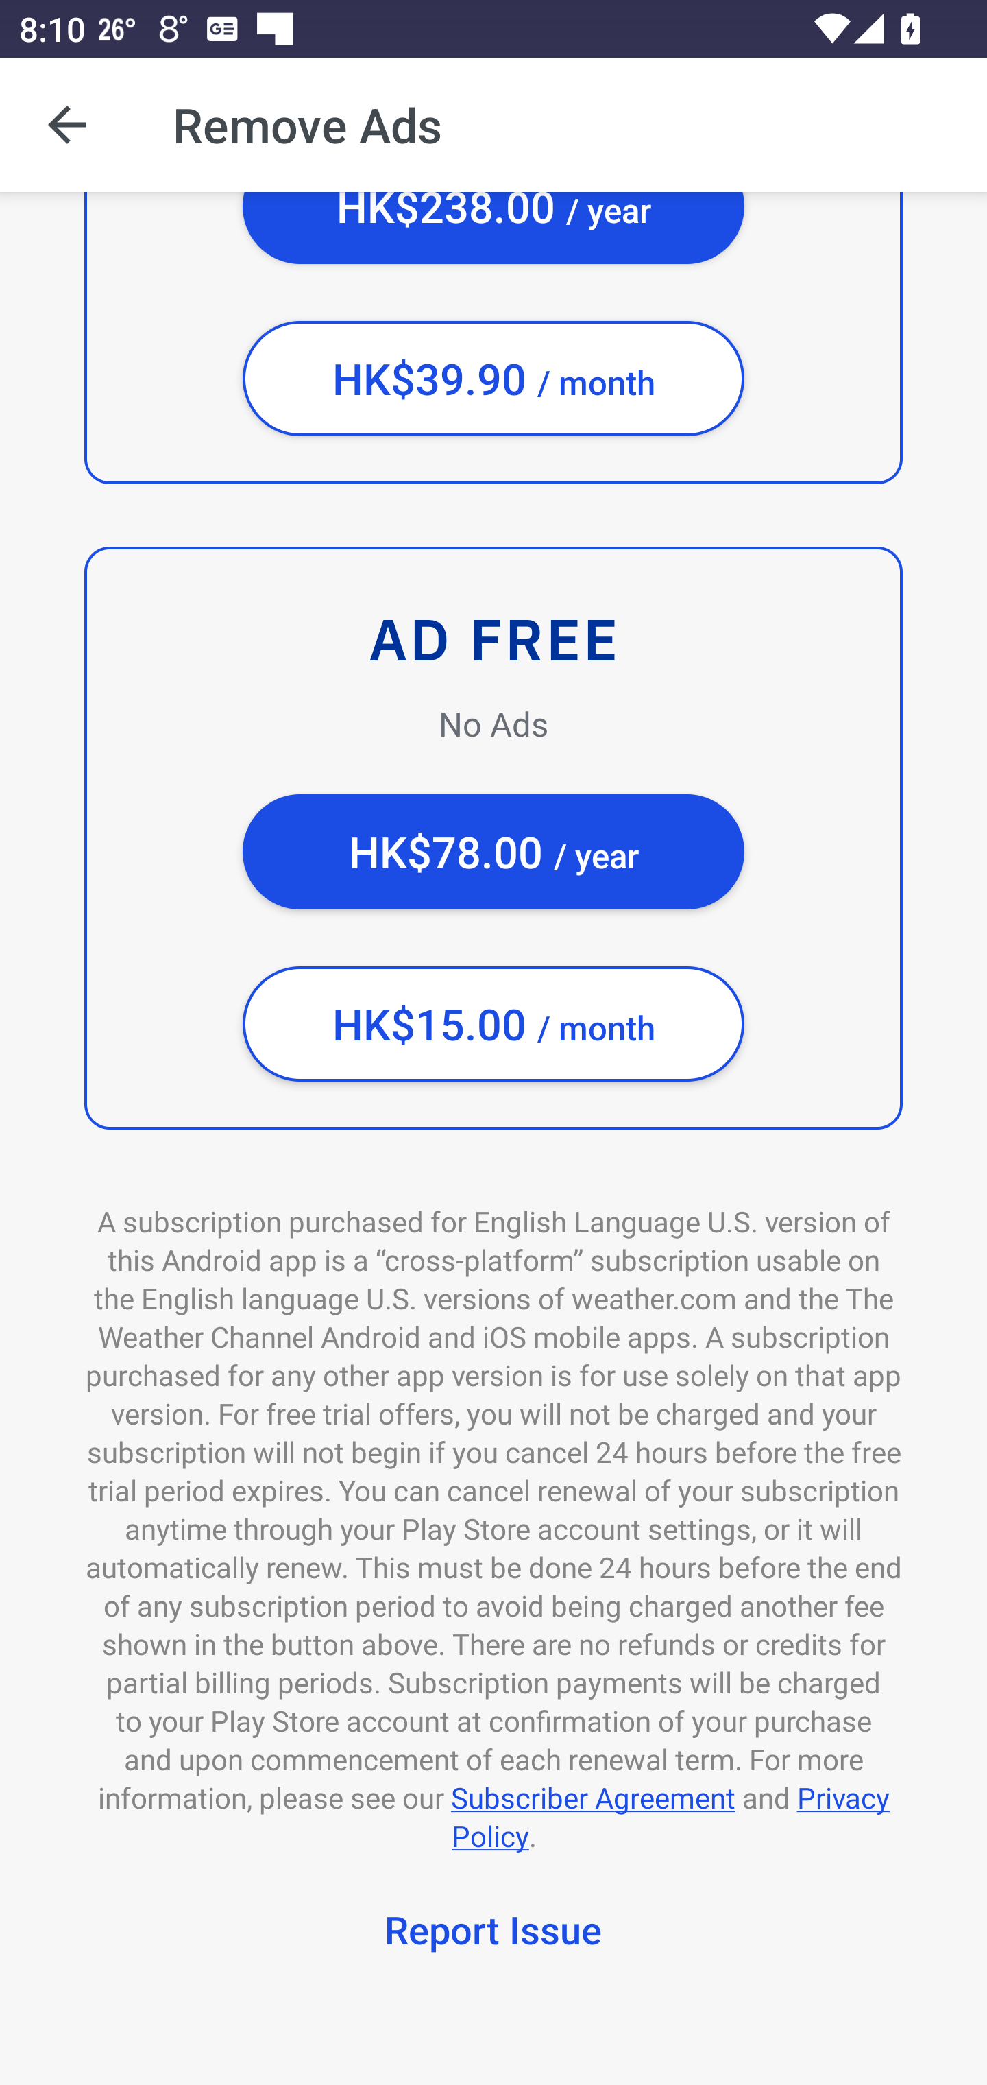 The image size is (987, 2085). Describe the element at coordinates (493, 852) in the screenshot. I see `HK$78.00 / year` at that location.